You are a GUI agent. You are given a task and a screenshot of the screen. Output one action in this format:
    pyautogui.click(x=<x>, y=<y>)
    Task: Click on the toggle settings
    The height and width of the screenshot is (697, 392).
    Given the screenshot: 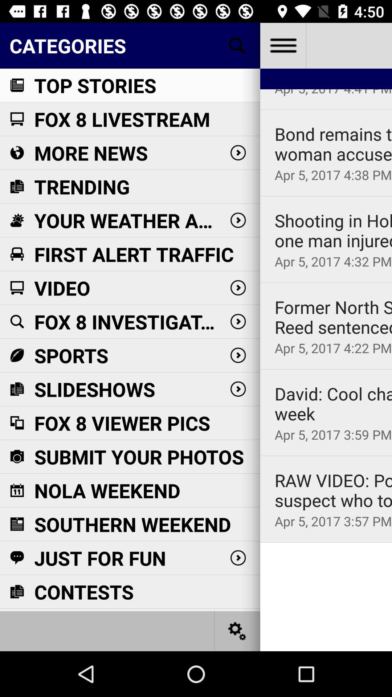 What is the action you would take?
    pyautogui.click(x=237, y=631)
    